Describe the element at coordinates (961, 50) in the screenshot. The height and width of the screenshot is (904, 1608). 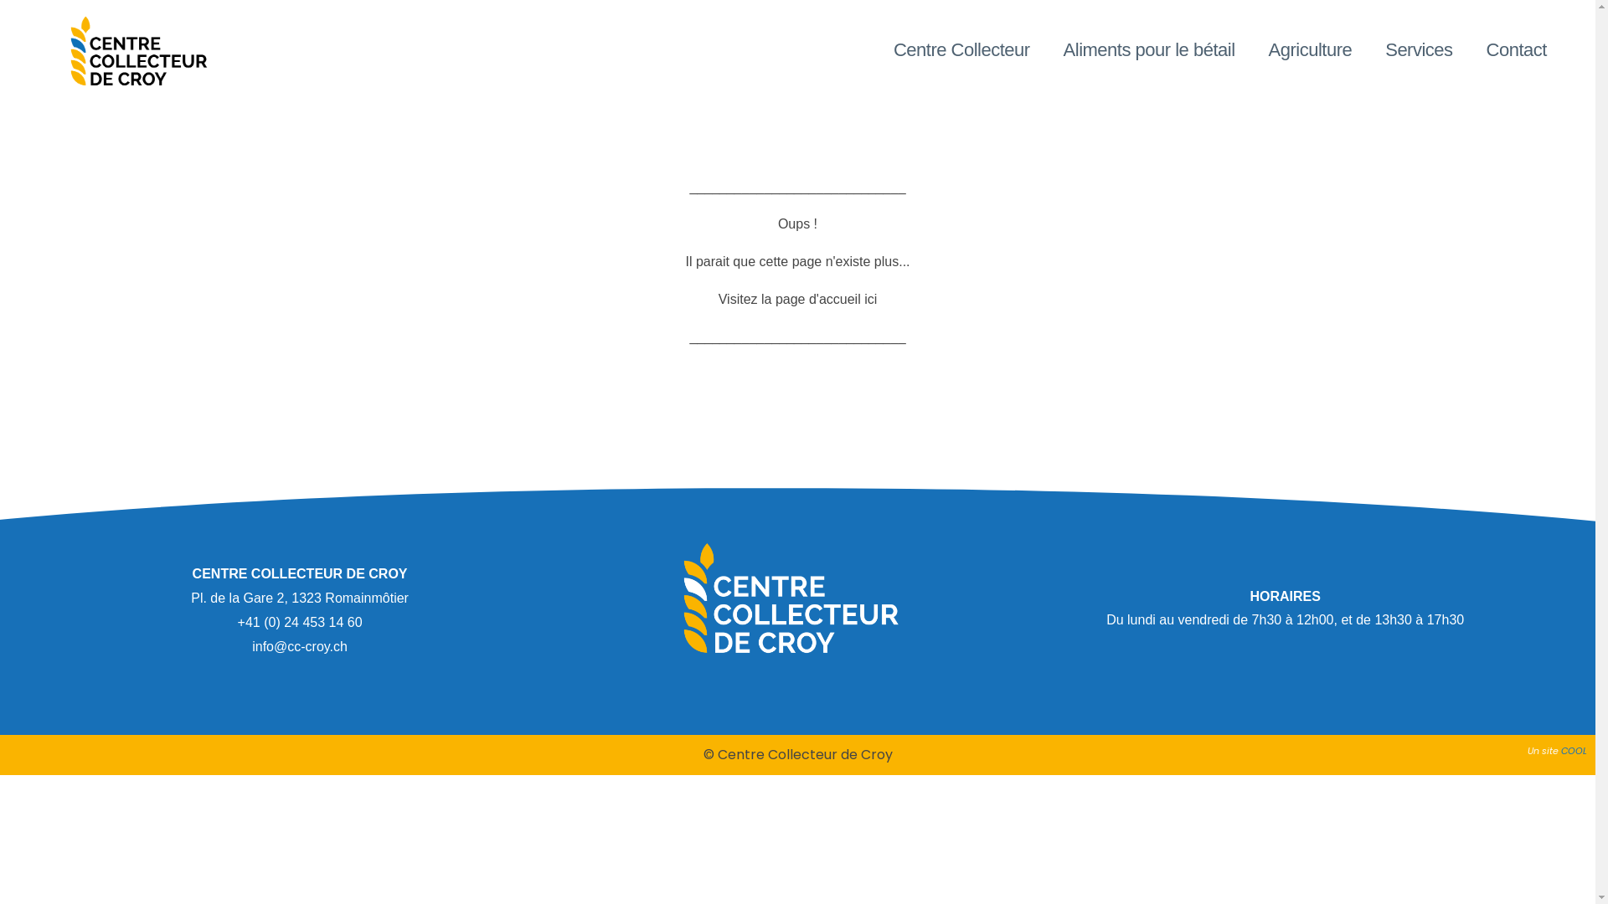
I see `Centre Collecteur` at that location.